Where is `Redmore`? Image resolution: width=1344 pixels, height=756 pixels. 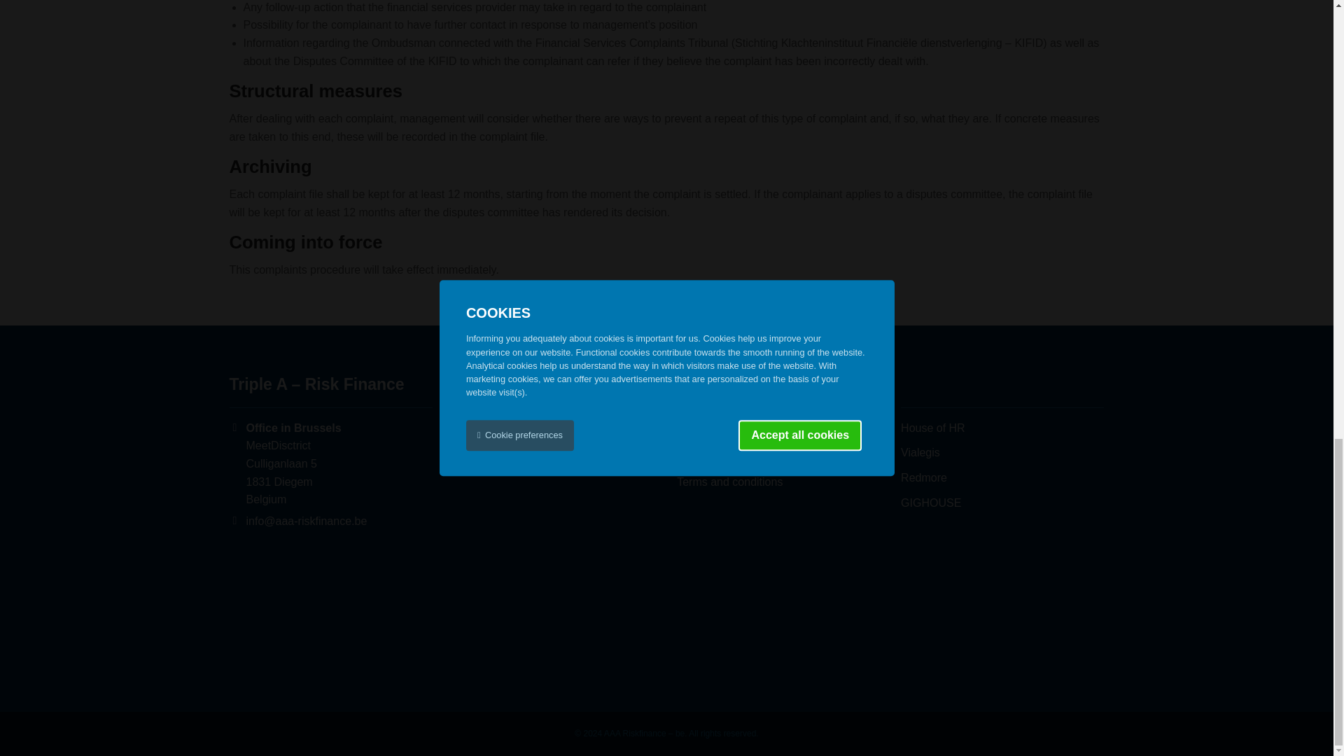 Redmore is located at coordinates (924, 477).